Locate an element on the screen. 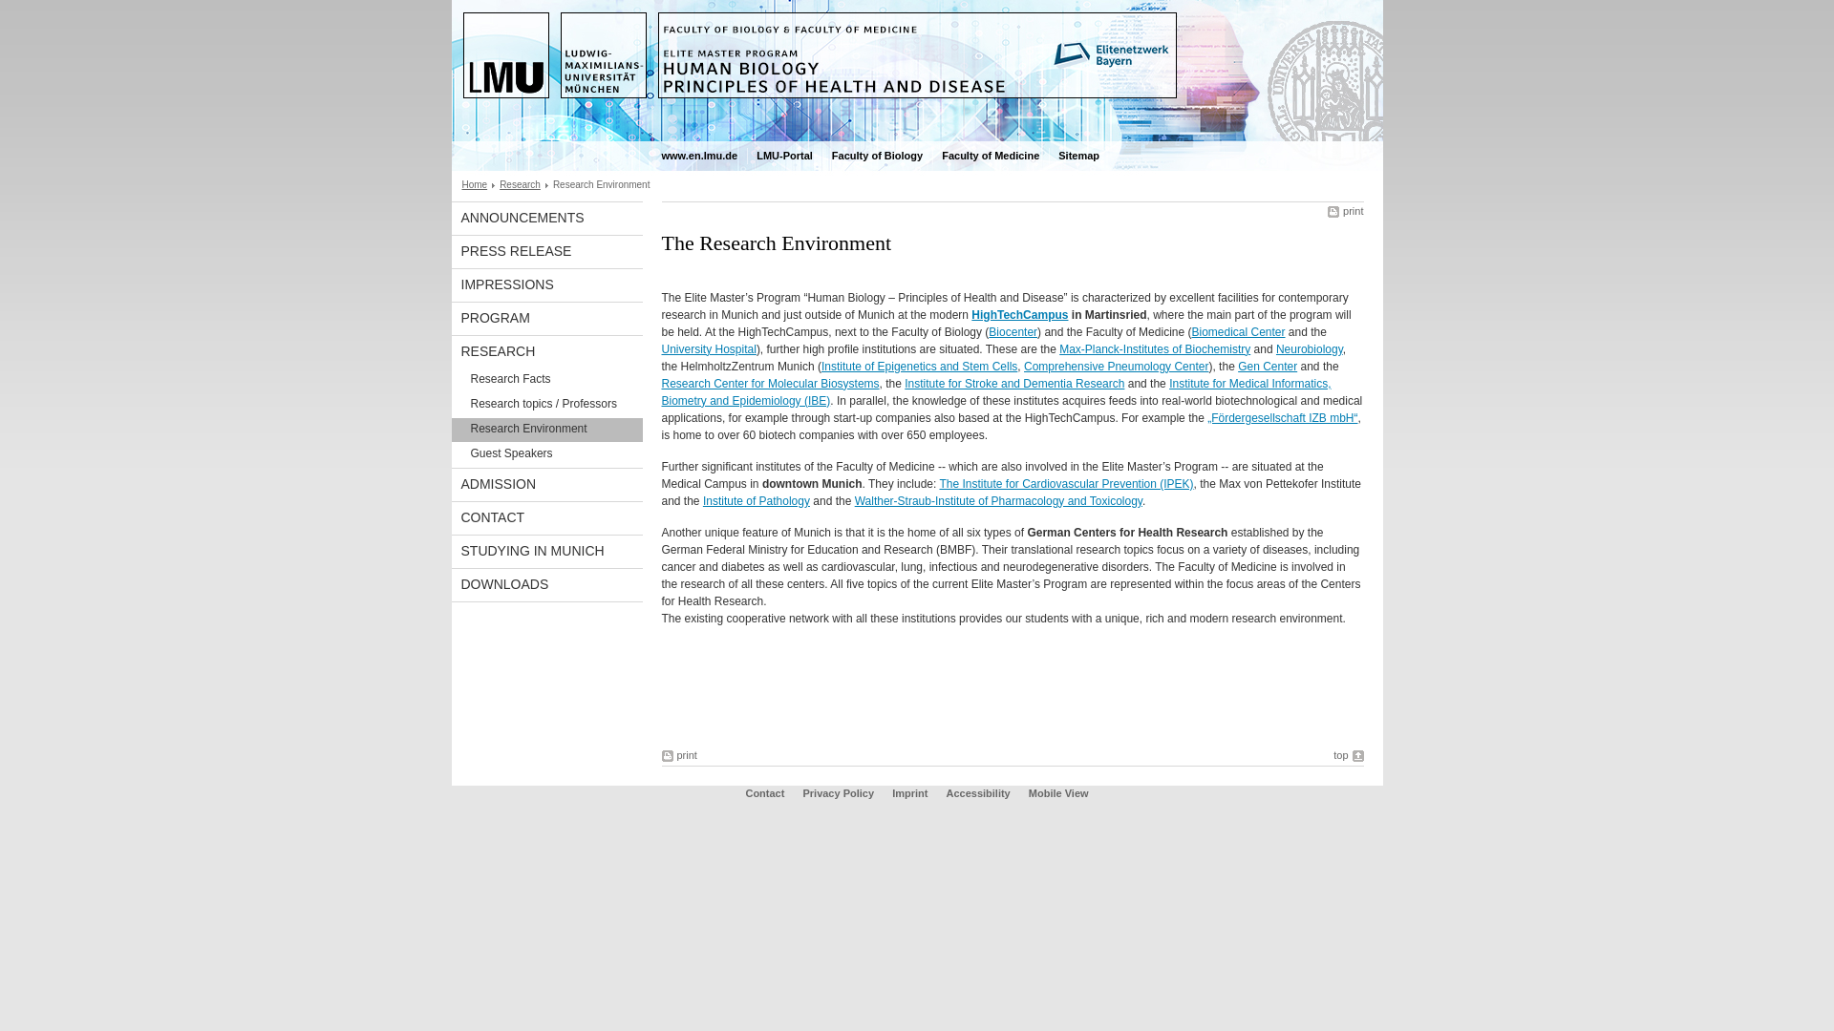 The width and height of the screenshot is (1834, 1031). top is located at coordinates (1347, 756).